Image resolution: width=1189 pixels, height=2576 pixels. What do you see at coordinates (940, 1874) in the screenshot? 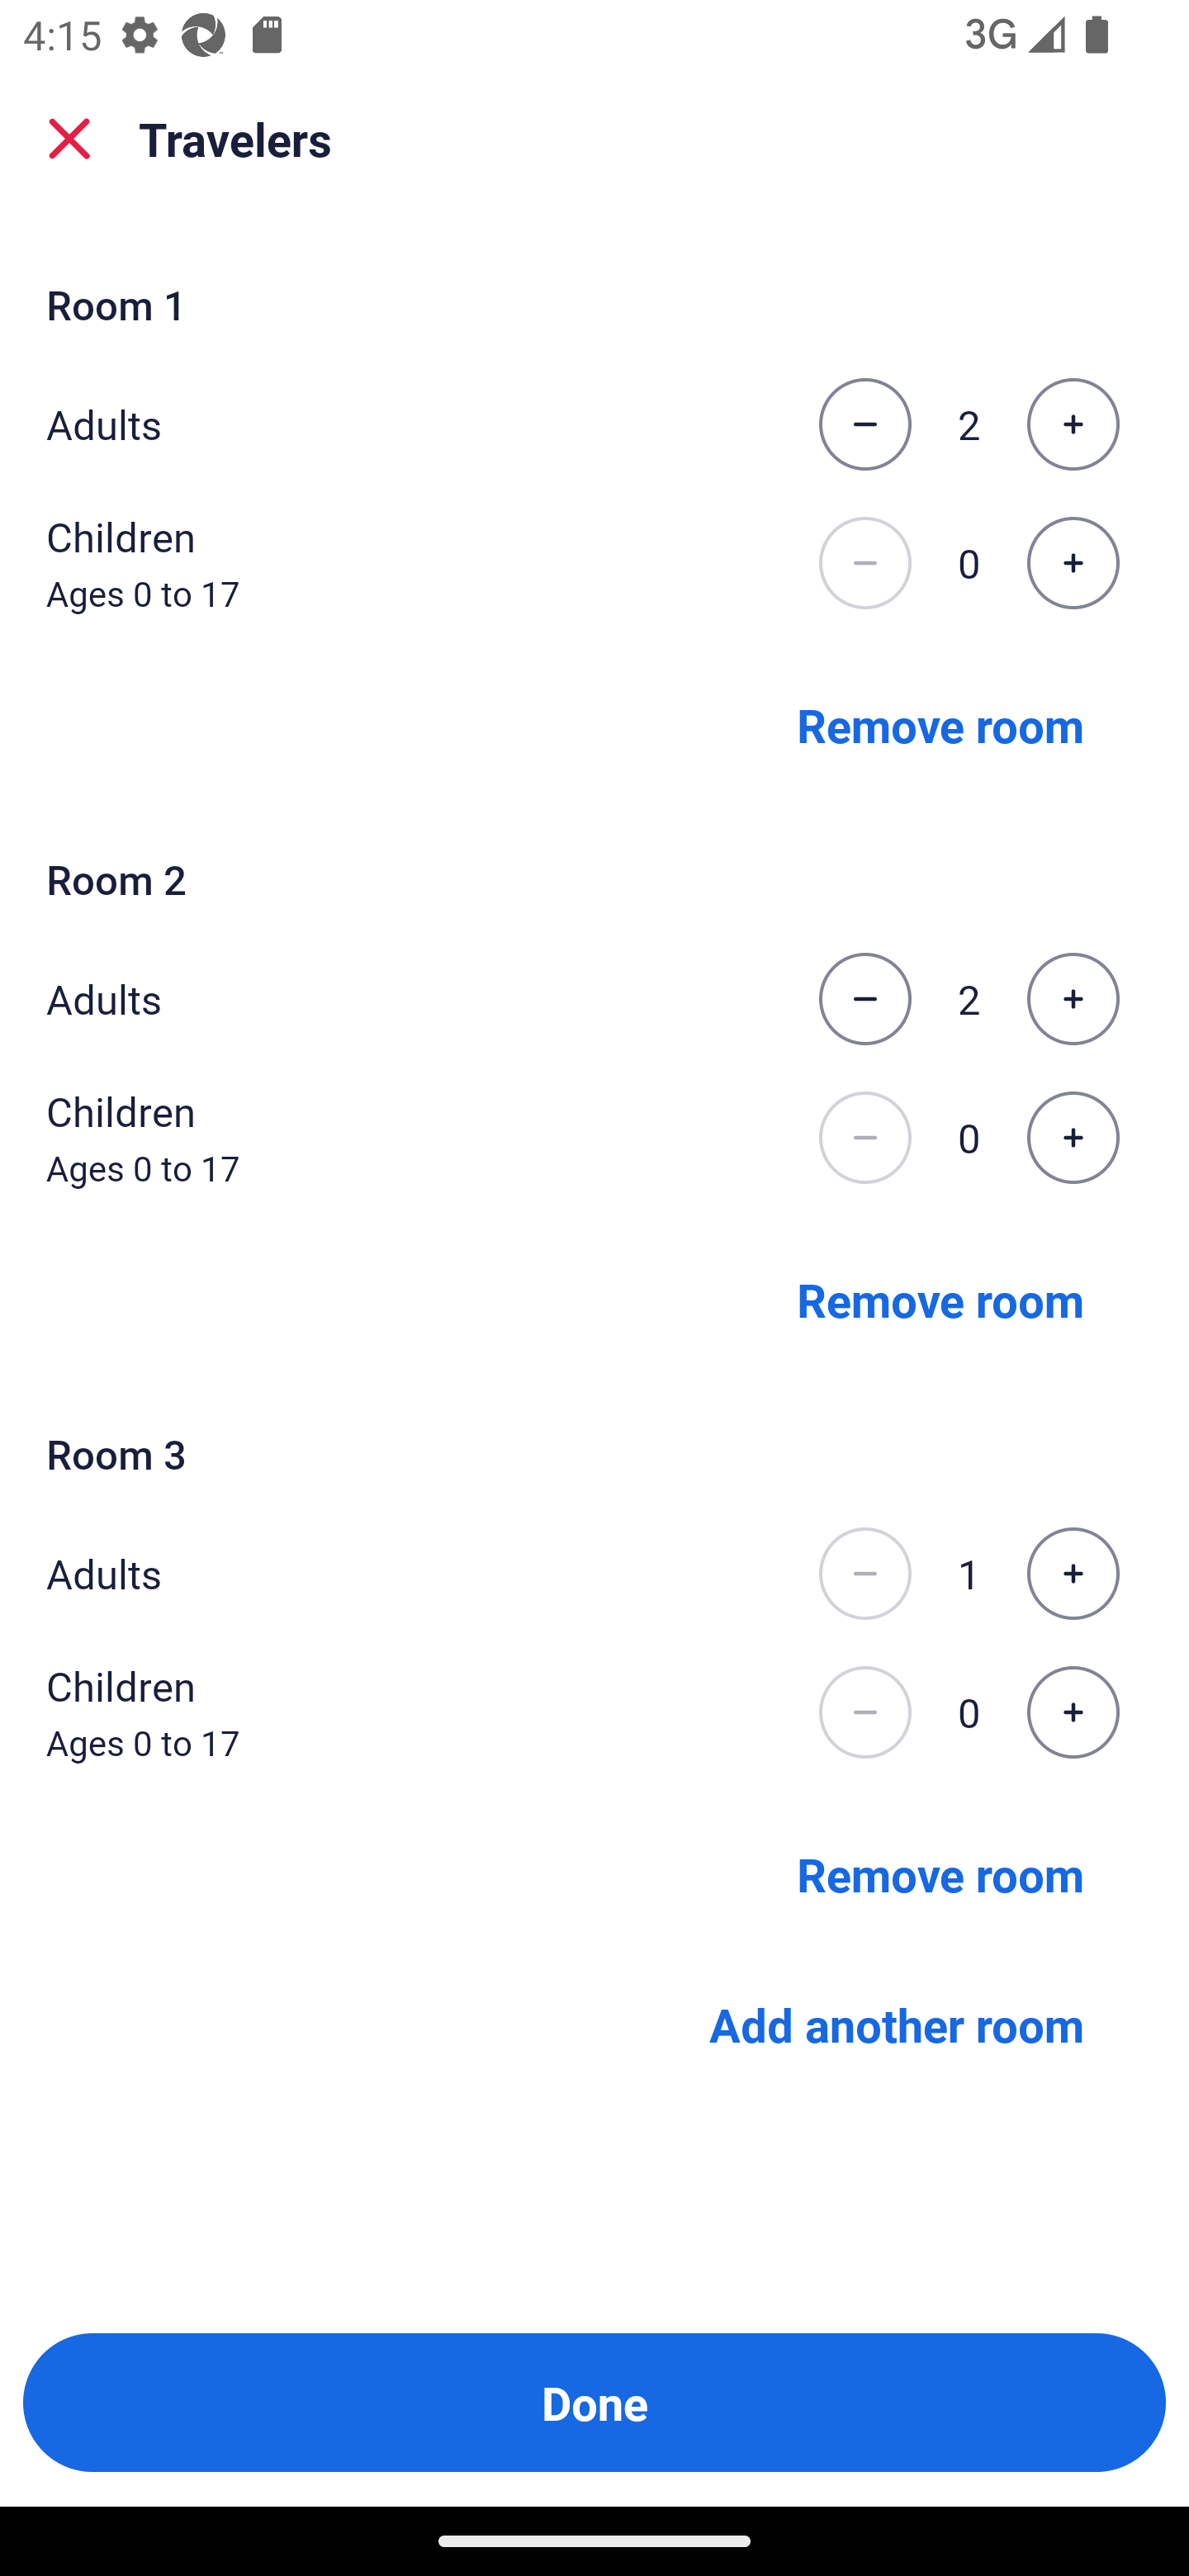
I see `Remove room` at bounding box center [940, 1874].